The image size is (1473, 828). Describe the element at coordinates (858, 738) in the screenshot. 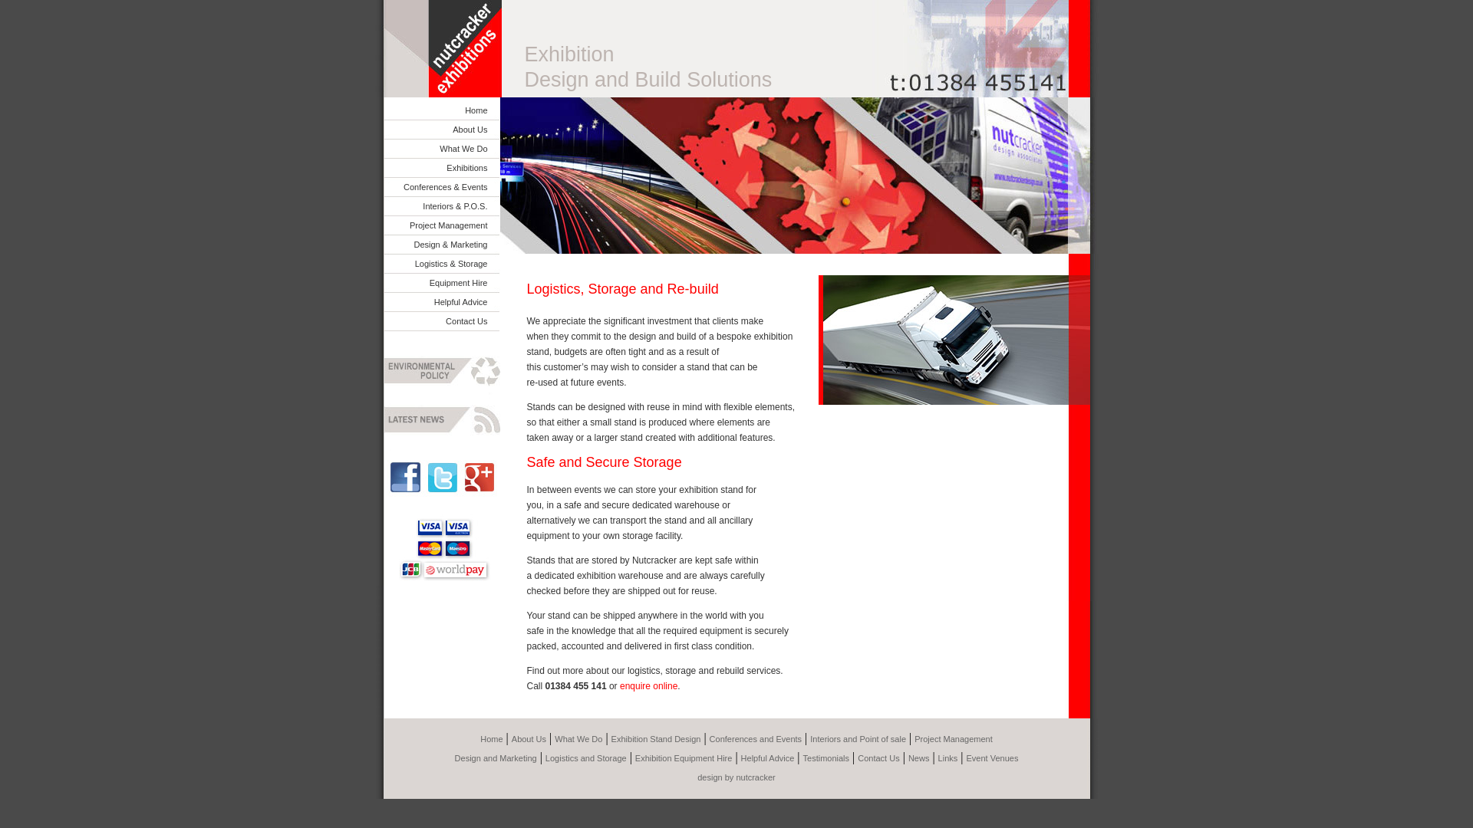

I see `Interiors and Point of sale` at that location.